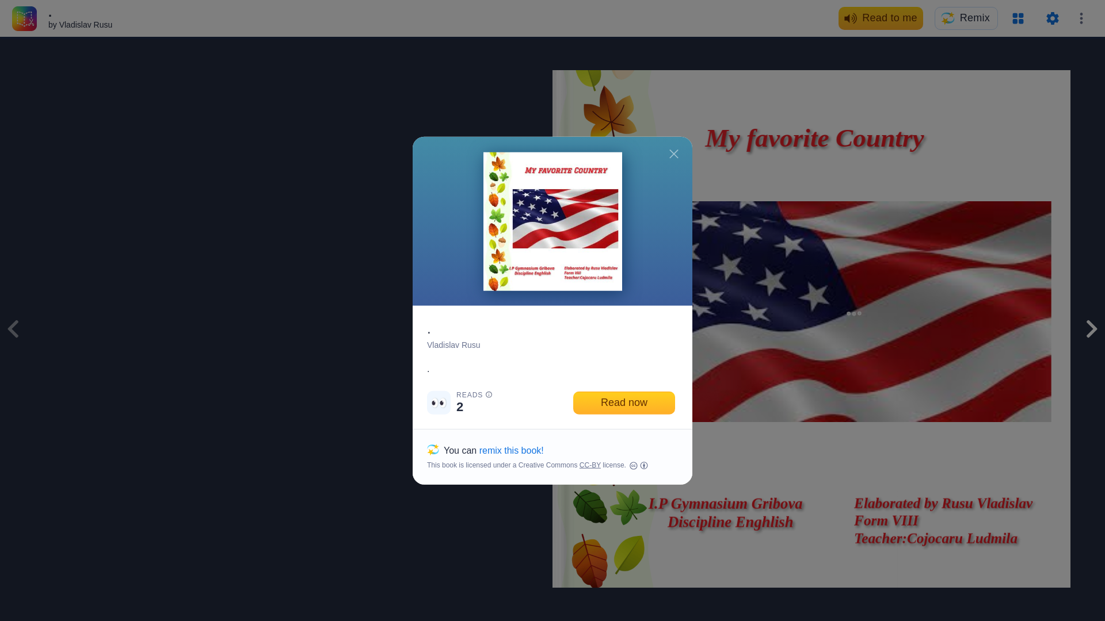 The height and width of the screenshot is (621, 1105). What do you see at coordinates (1052, 18) in the screenshot?
I see `Settings` at bounding box center [1052, 18].